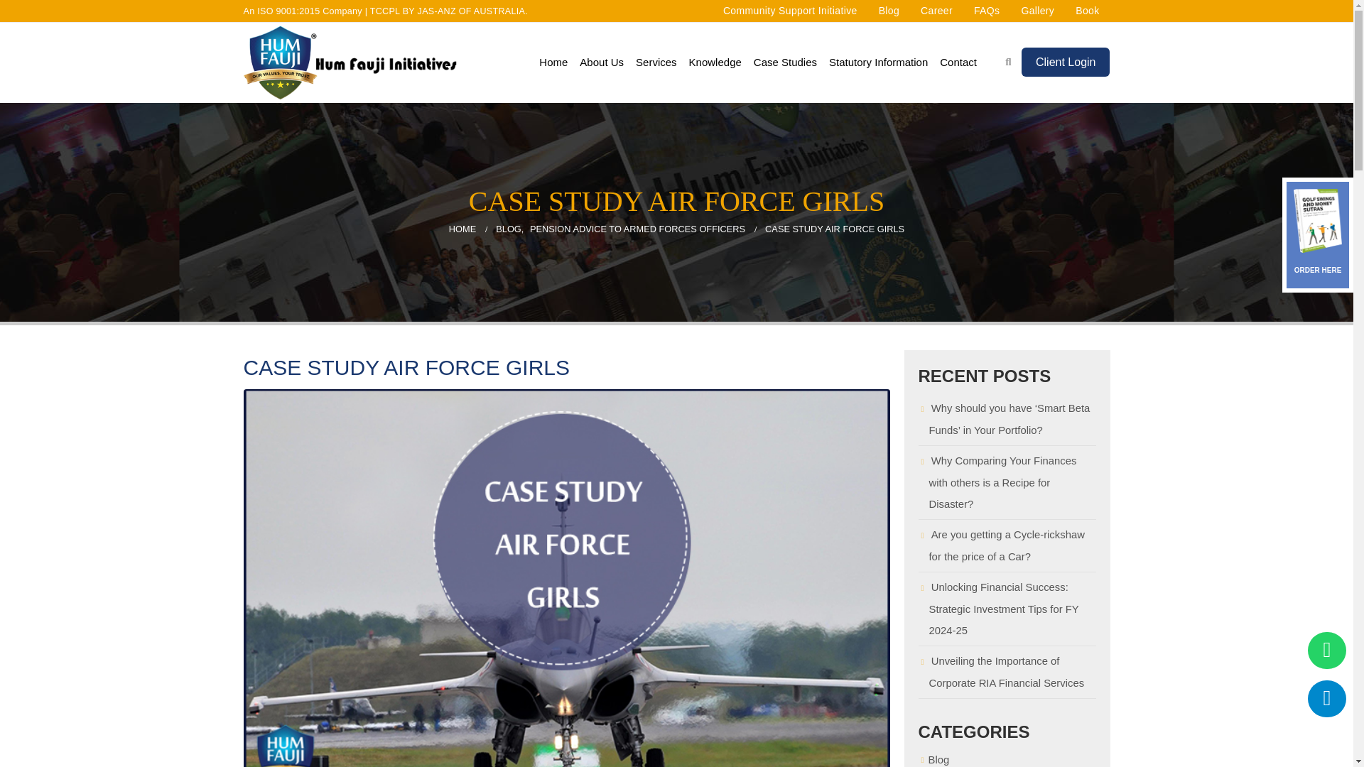 This screenshot has height=767, width=1364. What do you see at coordinates (784, 62) in the screenshot?
I see `Case Studies` at bounding box center [784, 62].